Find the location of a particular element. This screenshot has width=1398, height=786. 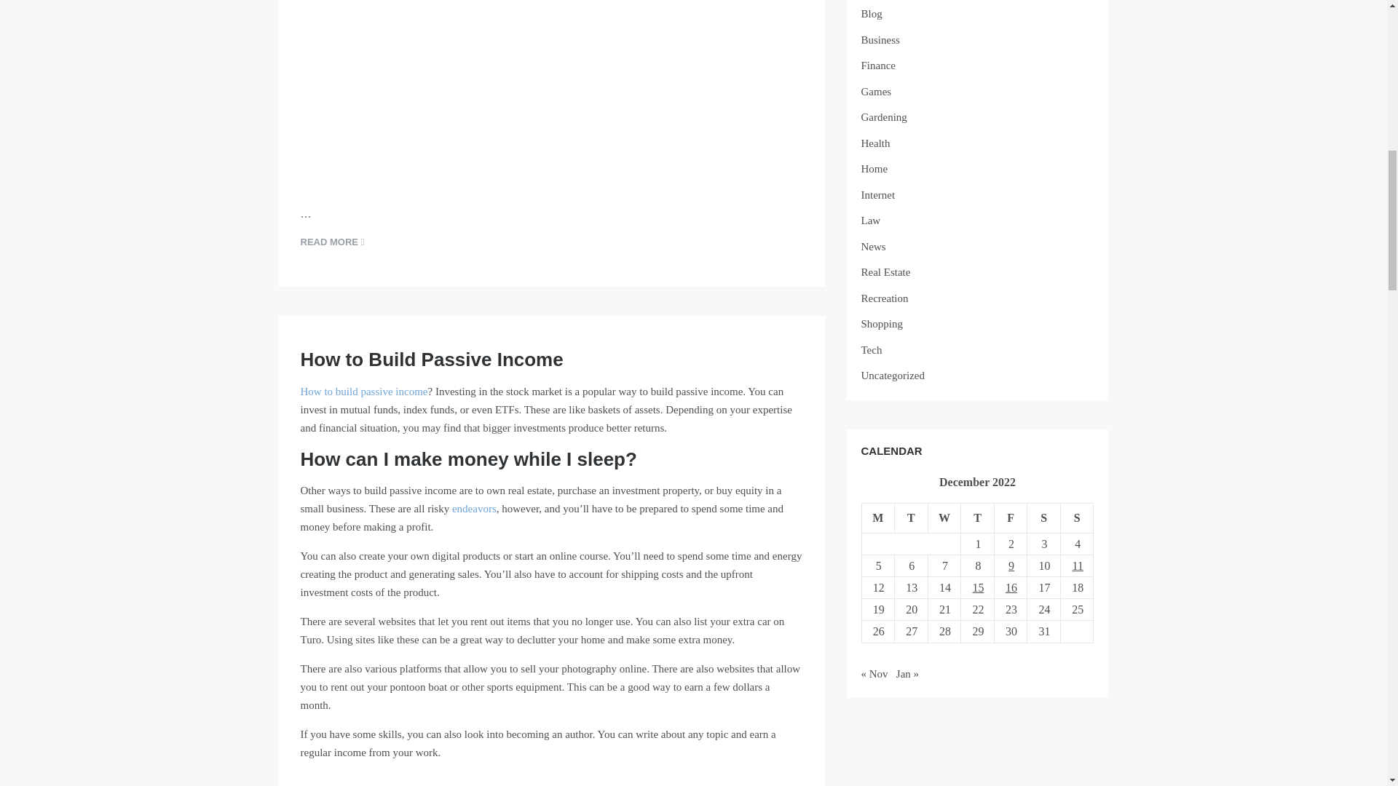

Sunday is located at coordinates (1076, 518).